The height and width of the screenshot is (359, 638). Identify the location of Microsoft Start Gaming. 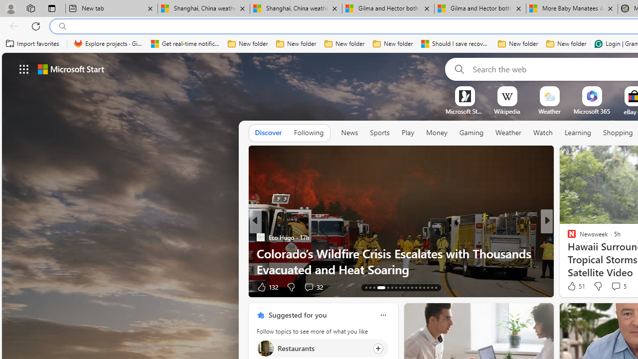
(465, 111).